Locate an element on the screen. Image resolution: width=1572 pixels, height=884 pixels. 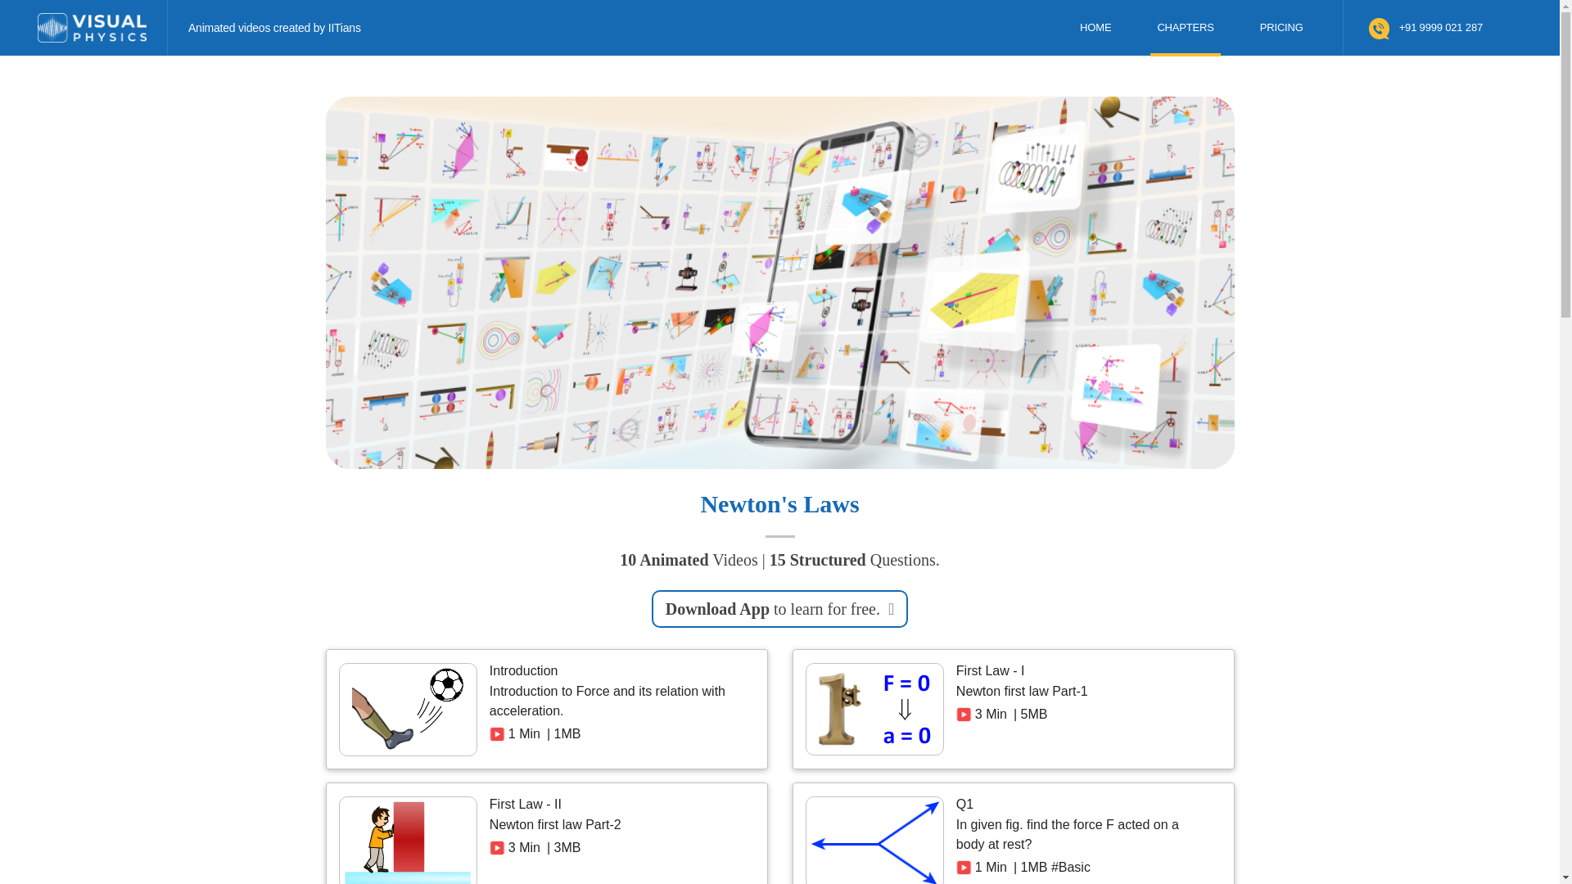
HOME is located at coordinates (1095, 28).